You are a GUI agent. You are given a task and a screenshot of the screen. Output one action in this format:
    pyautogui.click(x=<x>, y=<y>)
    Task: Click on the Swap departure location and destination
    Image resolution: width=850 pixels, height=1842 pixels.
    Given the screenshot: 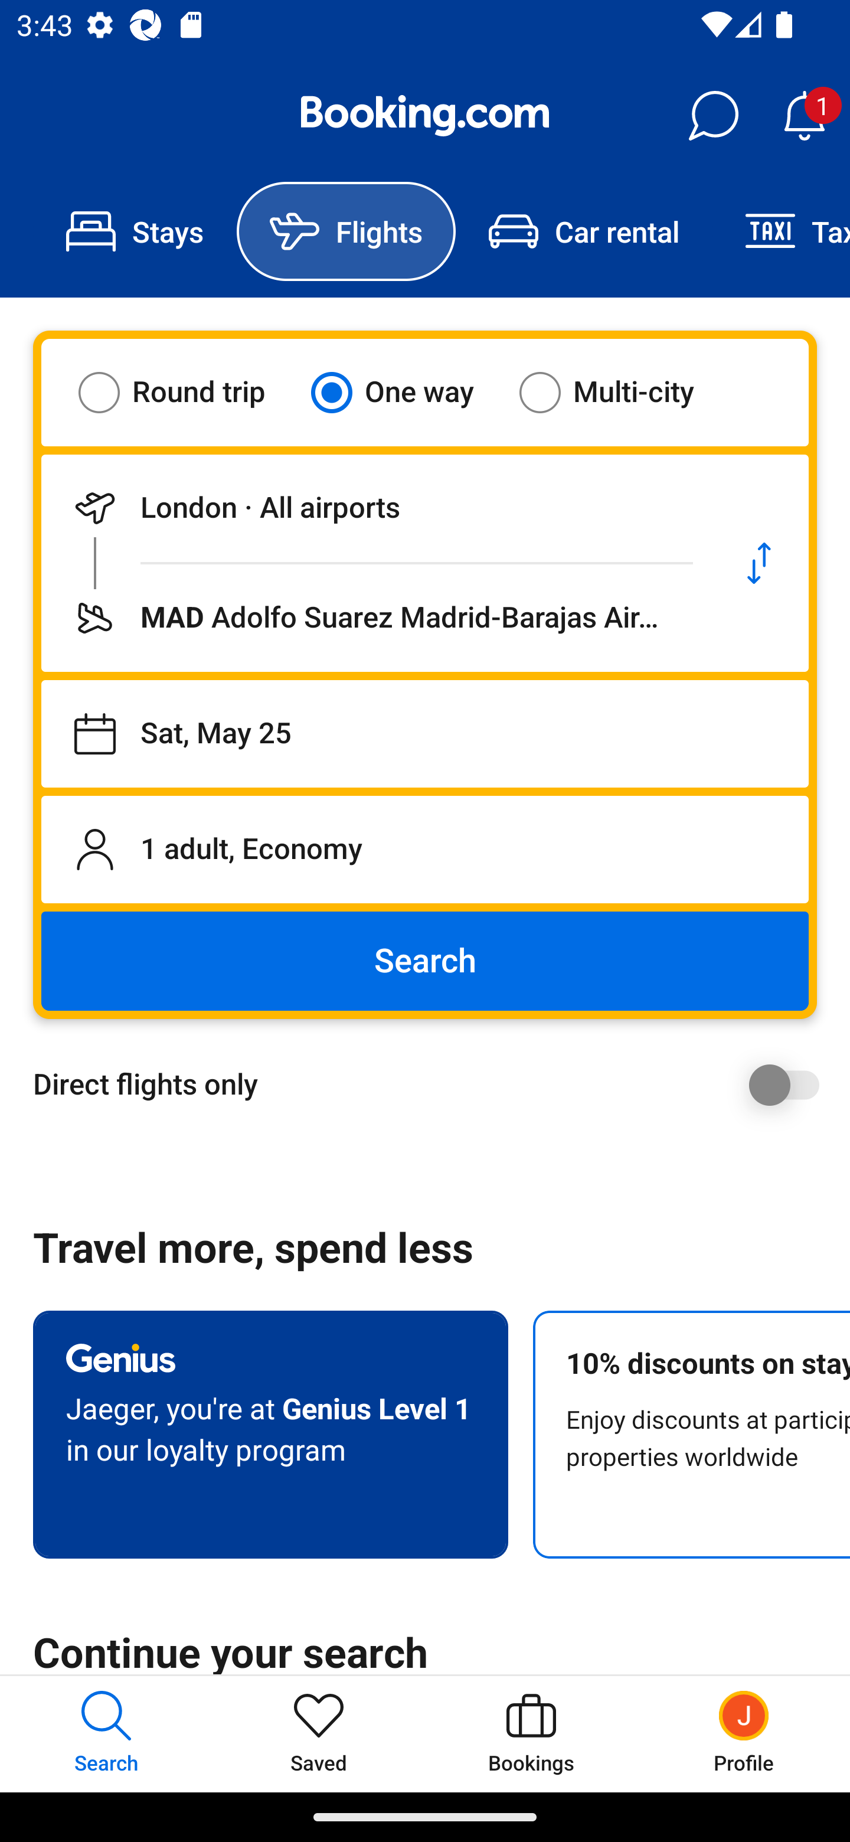 What is the action you would take?
    pyautogui.click(x=759, y=563)
    